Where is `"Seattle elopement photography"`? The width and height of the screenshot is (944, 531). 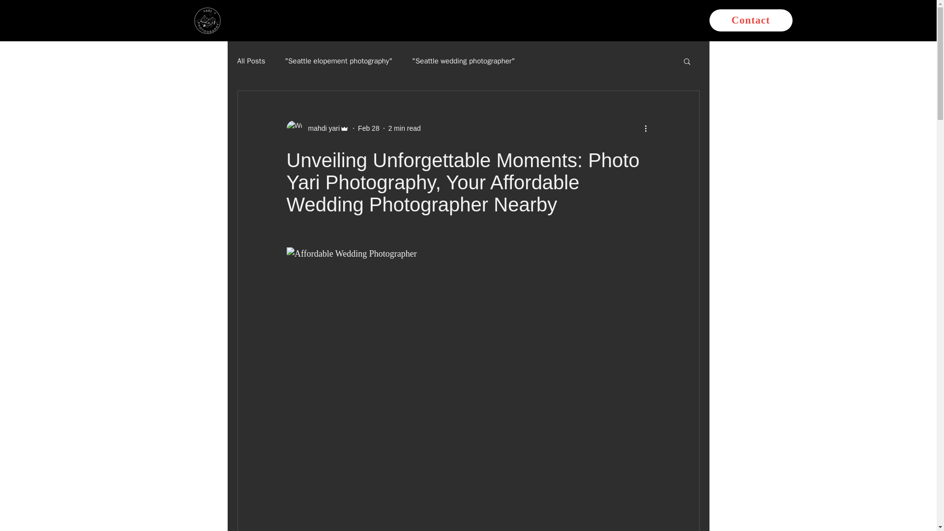
"Seattle elopement photography" is located at coordinates (338, 60).